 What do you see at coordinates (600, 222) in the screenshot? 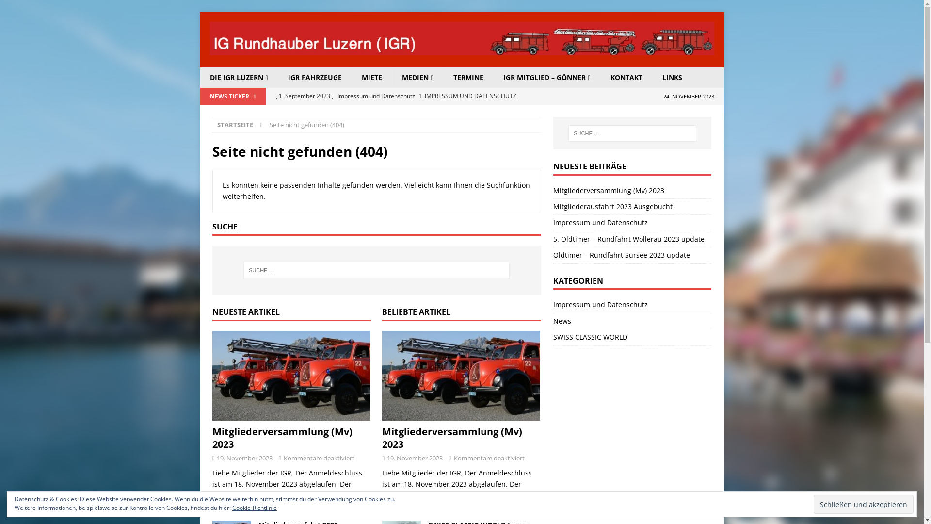
I see `Impressum und Datenschutz` at bounding box center [600, 222].